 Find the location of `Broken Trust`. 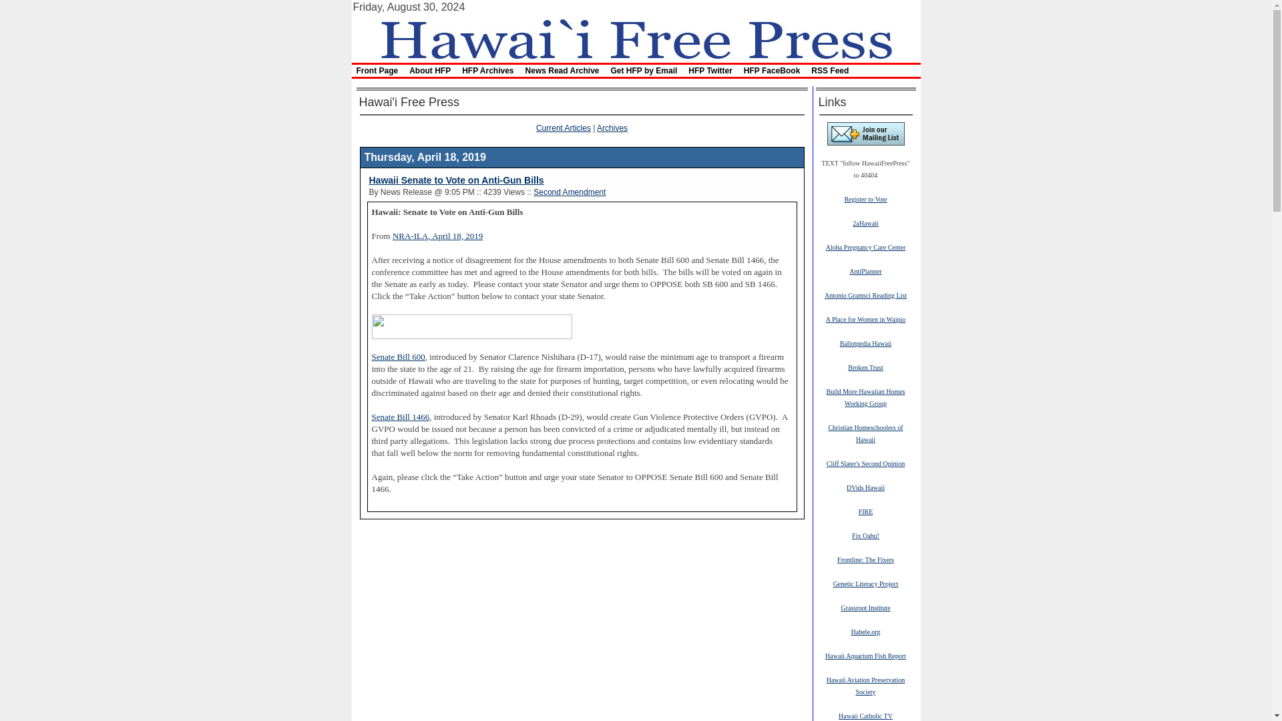

Broken Trust is located at coordinates (865, 367).